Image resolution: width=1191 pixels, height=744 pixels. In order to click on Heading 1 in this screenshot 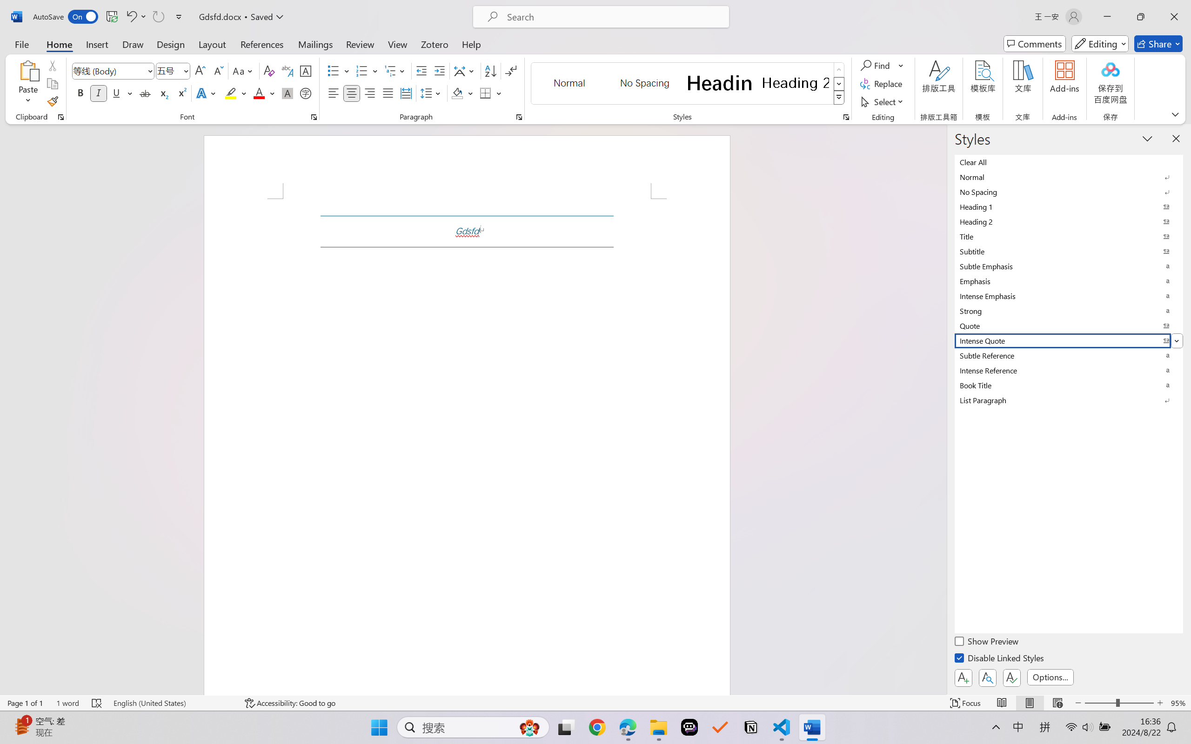, I will do `click(720, 83)`.